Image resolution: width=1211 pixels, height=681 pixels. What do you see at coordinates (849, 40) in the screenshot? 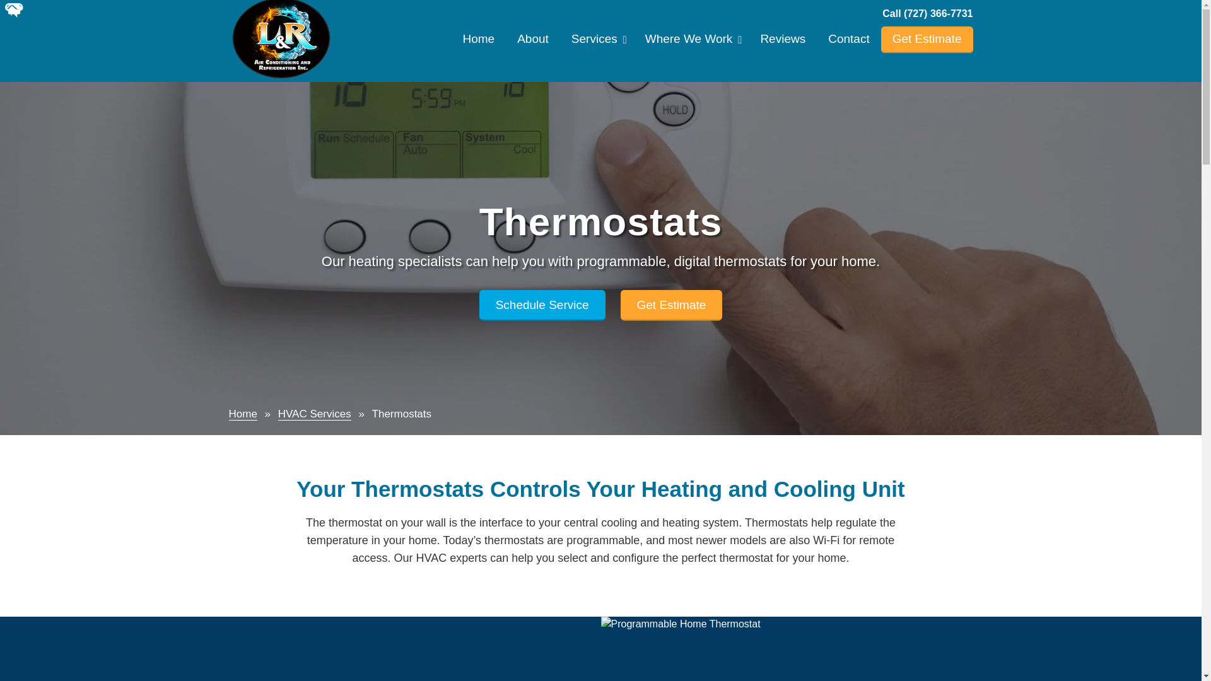
I see `Contact` at bounding box center [849, 40].